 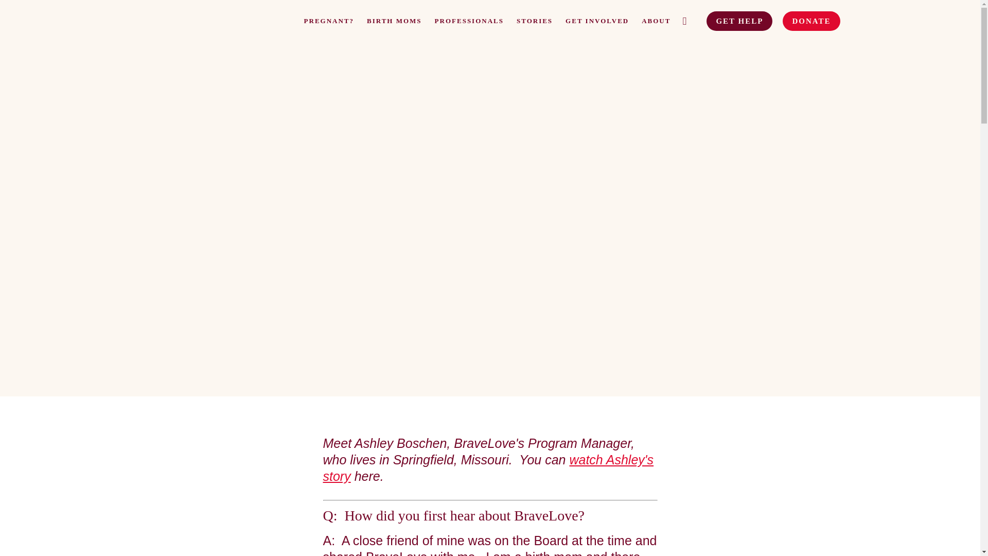 What do you see at coordinates (597, 21) in the screenshot?
I see `GET INVOLVED` at bounding box center [597, 21].